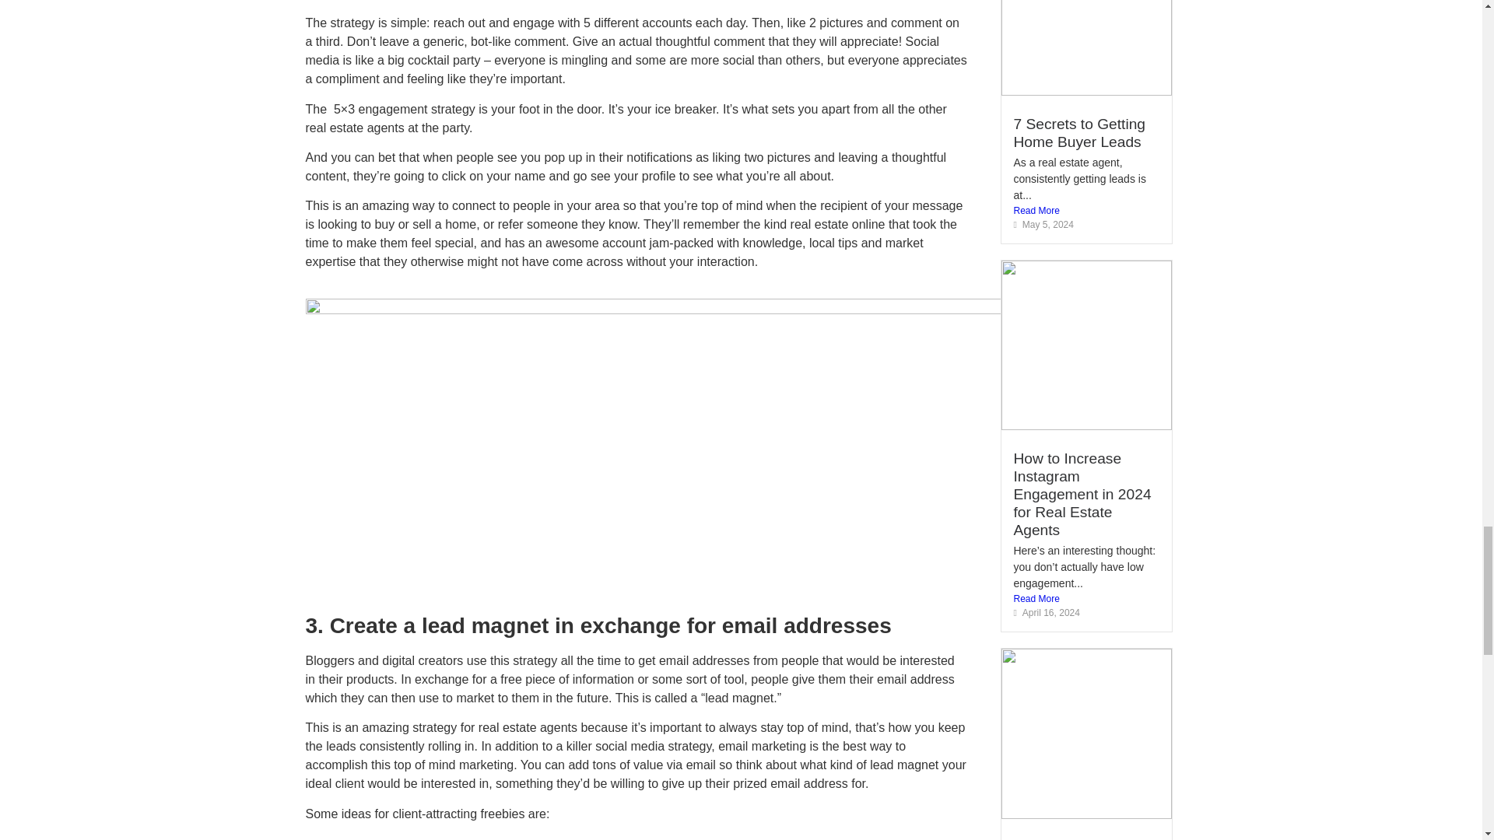  What do you see at coordinates (1078, 133) in the screenshot?
I see `7 Secrets to Getting Home Buyer Leads` at bounding box center [1078, 133].